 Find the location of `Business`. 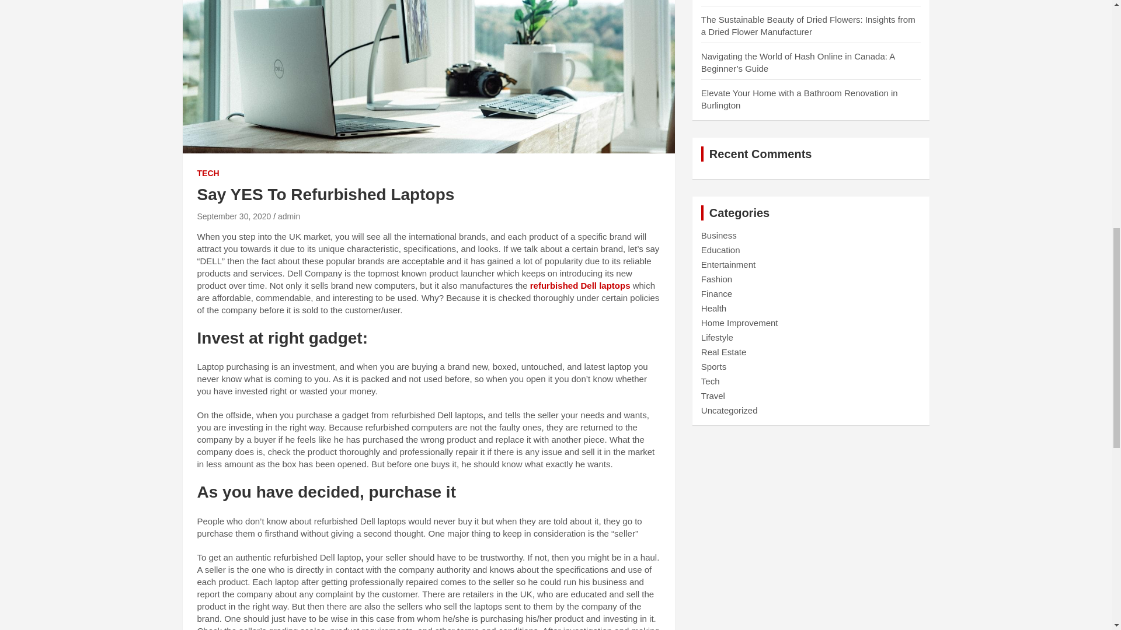

Business is located at coordinates (719, 235).